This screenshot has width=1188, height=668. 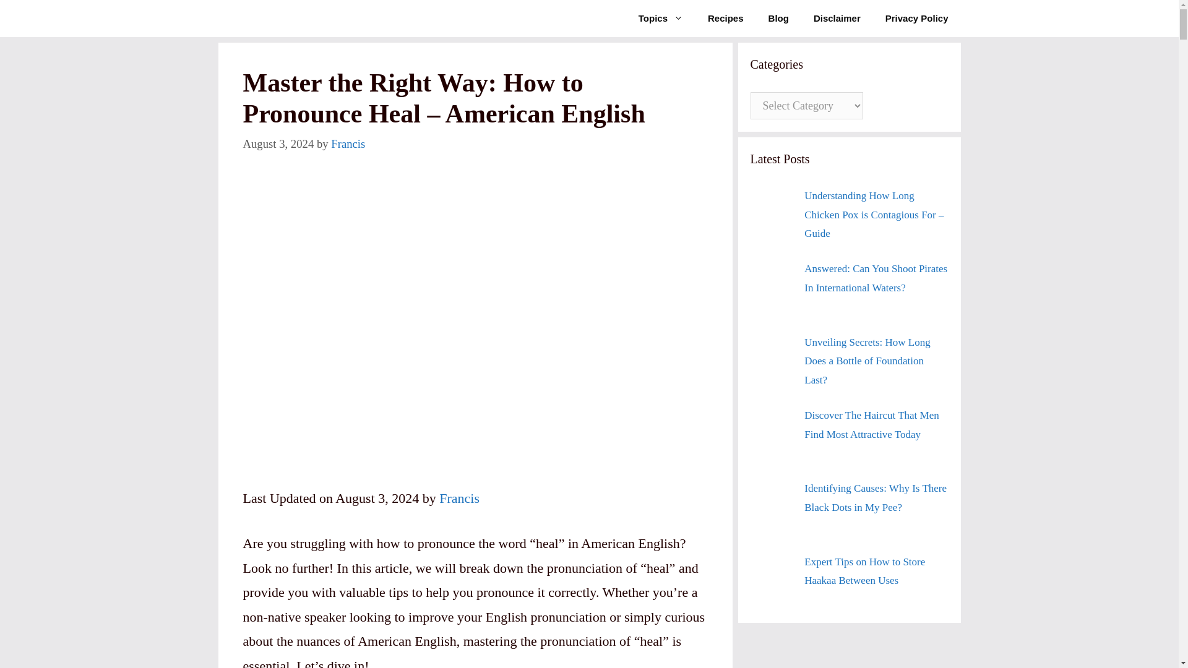 I want to click on View all posts by Francis, so click(x=348, y=143).